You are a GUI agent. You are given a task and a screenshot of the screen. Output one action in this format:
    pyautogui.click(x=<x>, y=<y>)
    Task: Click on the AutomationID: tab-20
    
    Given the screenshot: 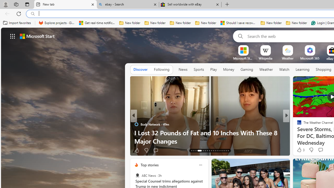 What is the action you would take?
    pyautogui.click(x=209, y=150)
    